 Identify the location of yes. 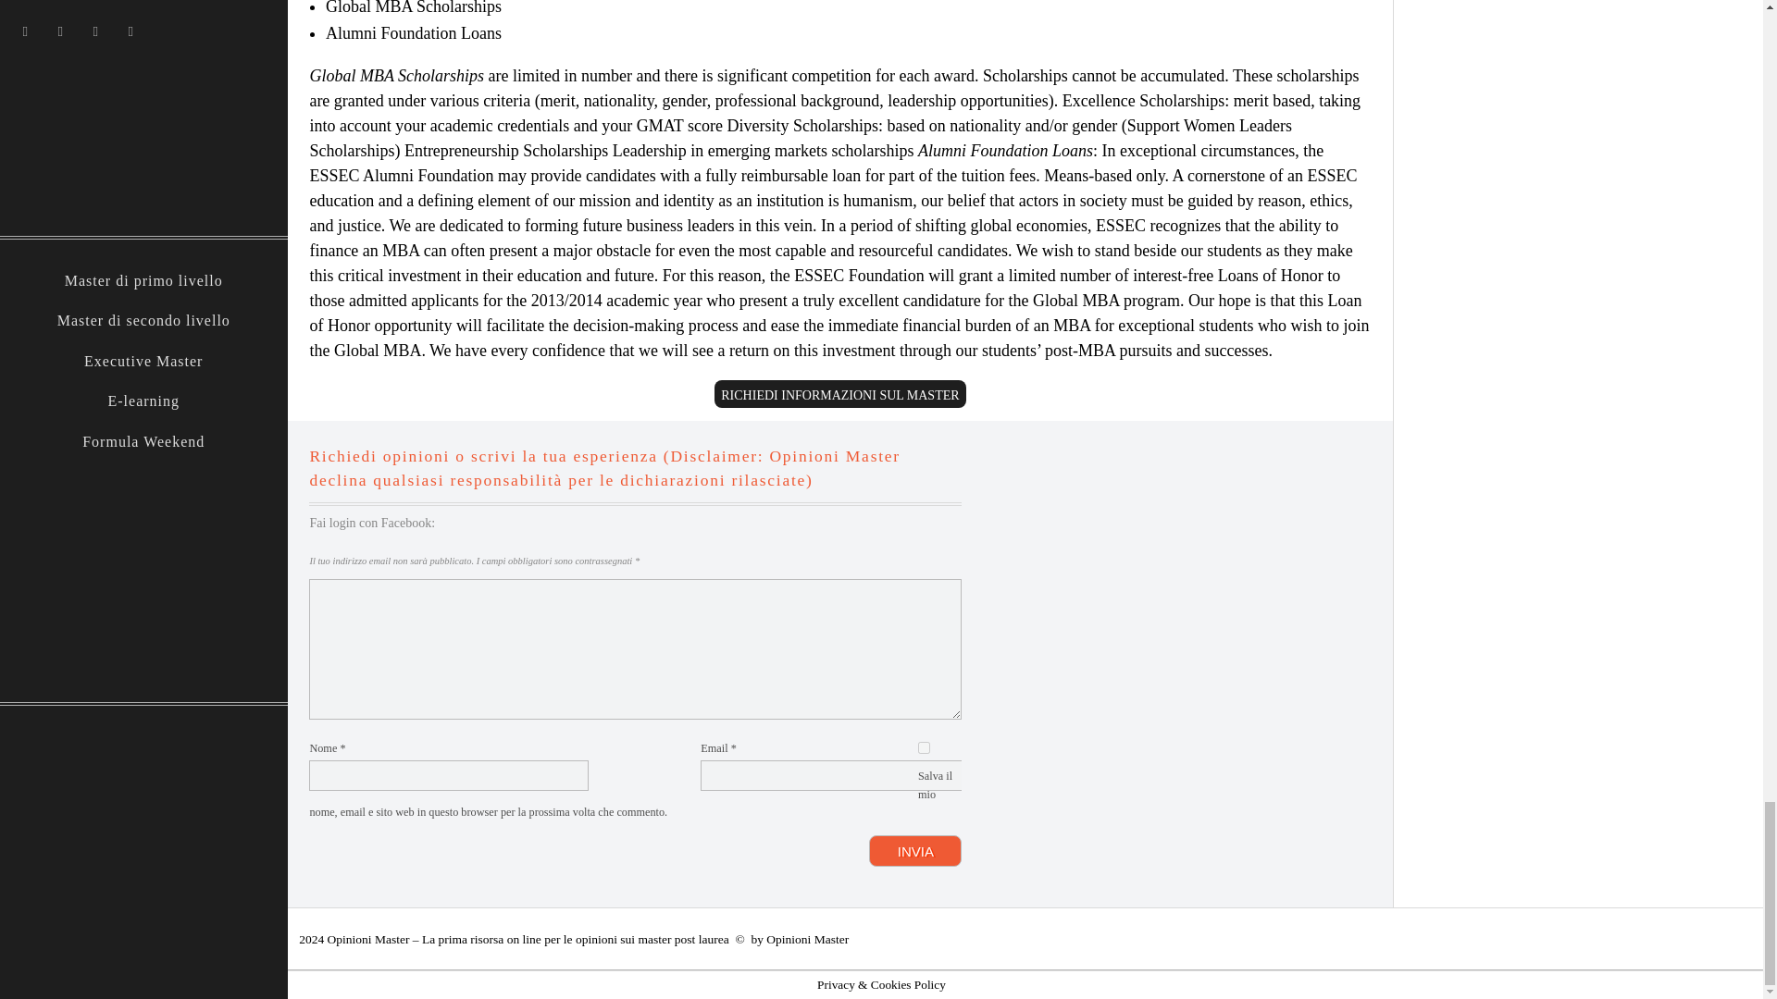
(924, 747).